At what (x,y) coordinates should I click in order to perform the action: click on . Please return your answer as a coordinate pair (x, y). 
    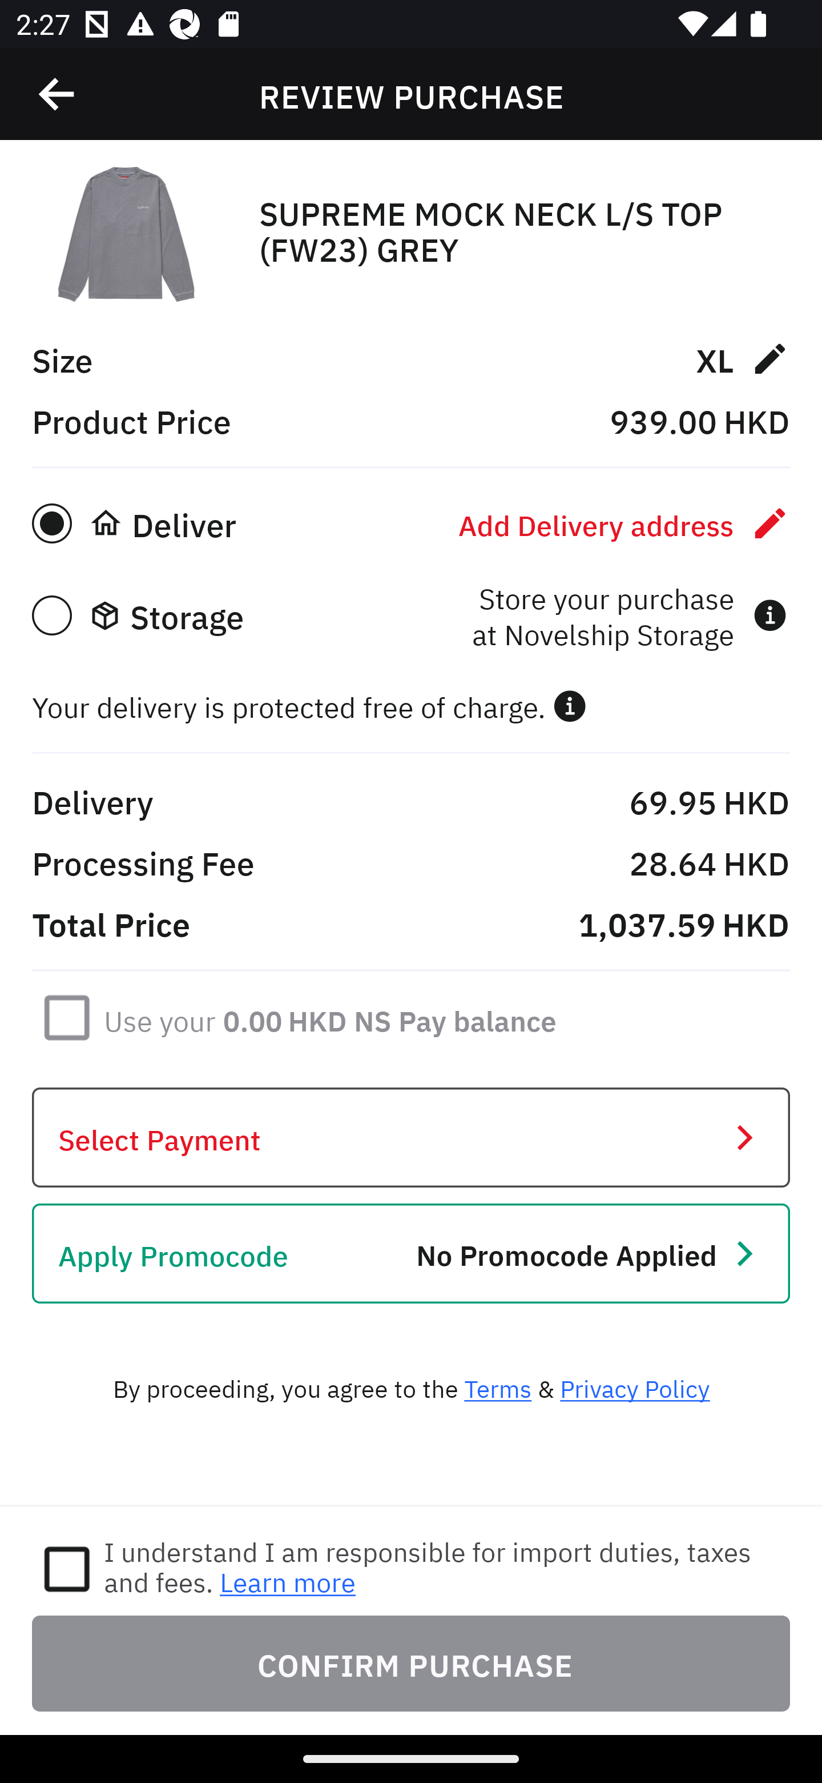
    Looking at the image, I should click on (58, 94).